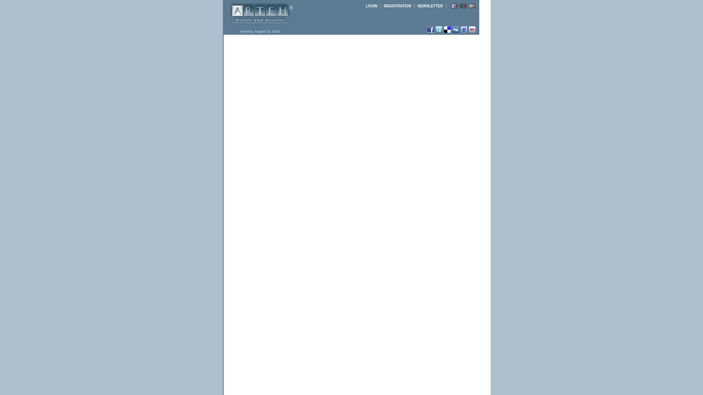 Image resolution: width=703 pixels, height=395 pixels. What do you see at coordinates (447, 29) in the screenshot?
I see `delicious` at bounding box center [447, 29].